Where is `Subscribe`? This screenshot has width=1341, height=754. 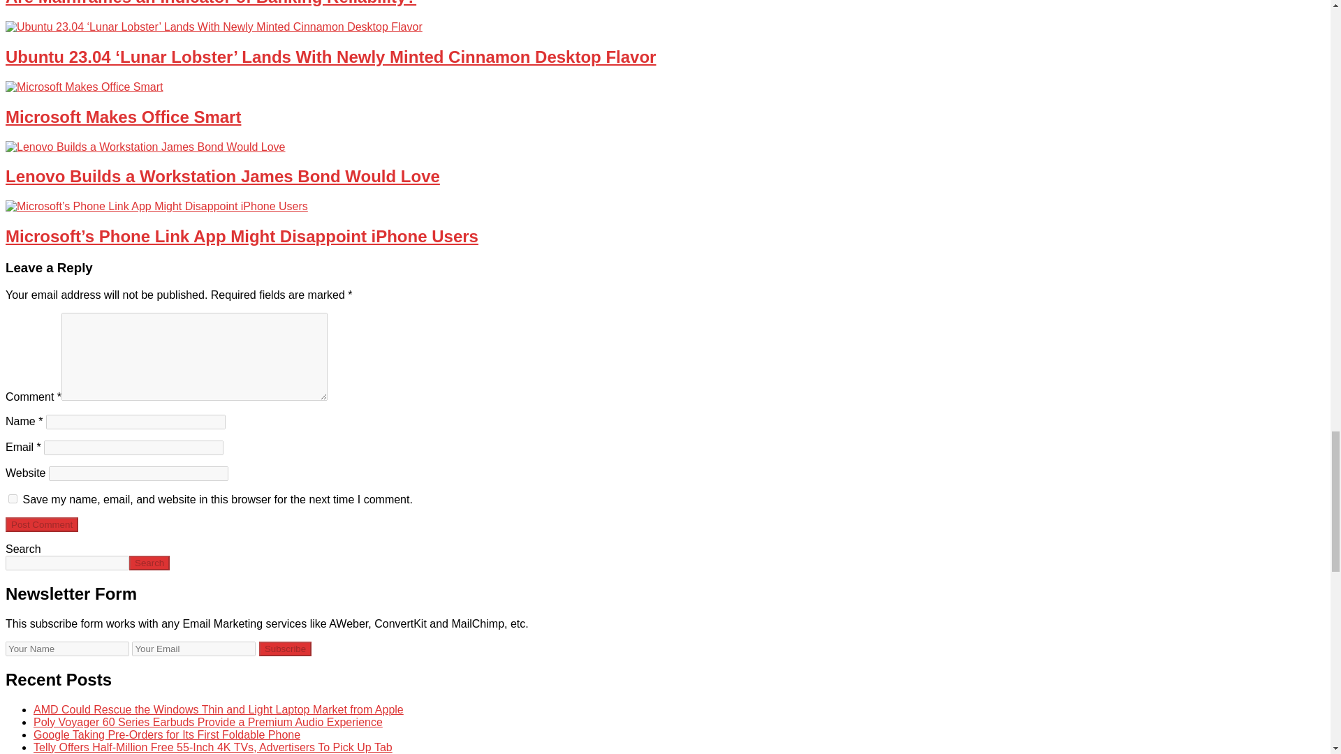
Subscribe is located at coordinates (285, 649).